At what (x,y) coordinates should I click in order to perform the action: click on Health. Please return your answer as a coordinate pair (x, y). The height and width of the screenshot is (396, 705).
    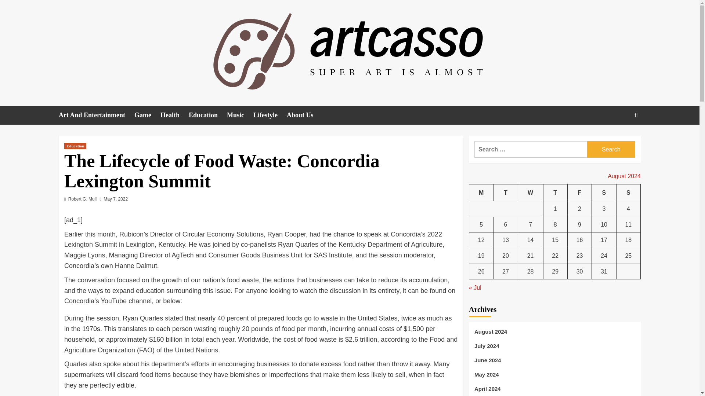
    Looking at the image, I should click on (175, 115).